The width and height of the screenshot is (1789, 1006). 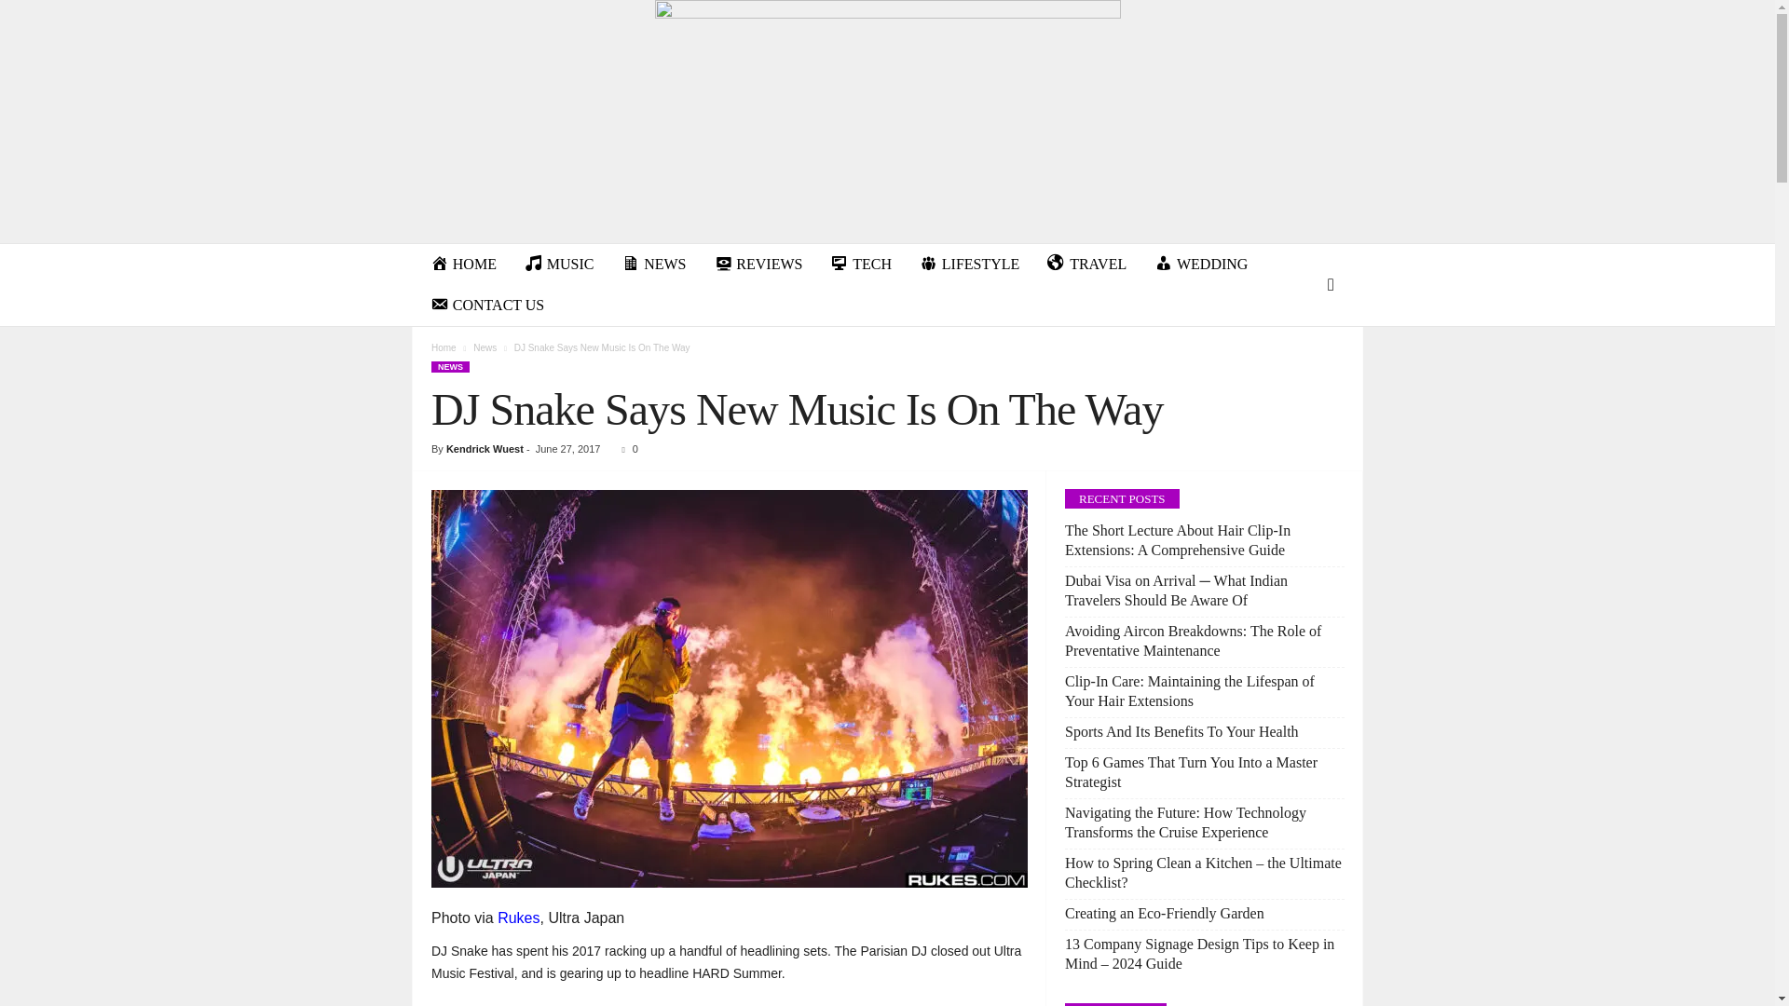 What do you see at coordinates (1086, 265) in the screenshot?
I see `TRAVEL` at bounding box center [1086, 265].